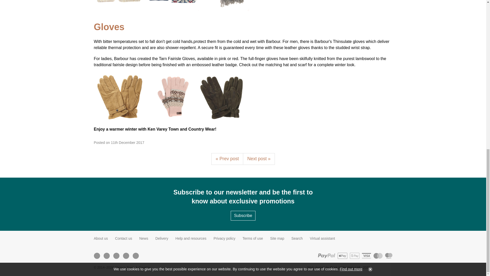 Image resolution: width=490 pixels, height=276 pixels. What do you see at coordinates (106, 256) in the screenshot?
I see `Twitter` at bounding box center [106, 256].